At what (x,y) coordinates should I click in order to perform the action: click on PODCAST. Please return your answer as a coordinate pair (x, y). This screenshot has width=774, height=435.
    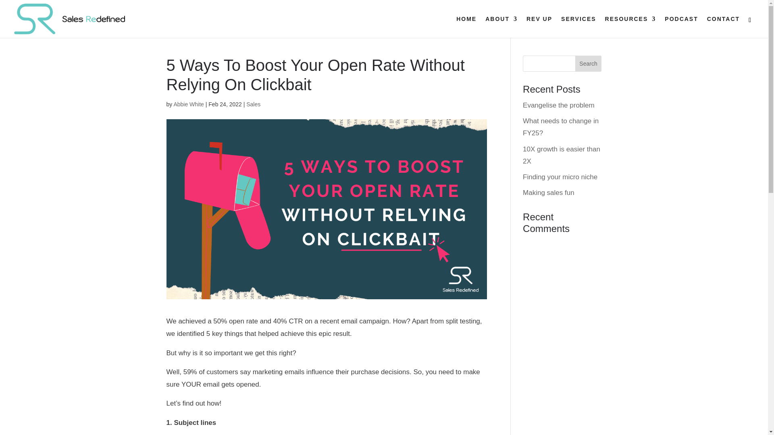
    Looking at the image, I should click on (681, 27).